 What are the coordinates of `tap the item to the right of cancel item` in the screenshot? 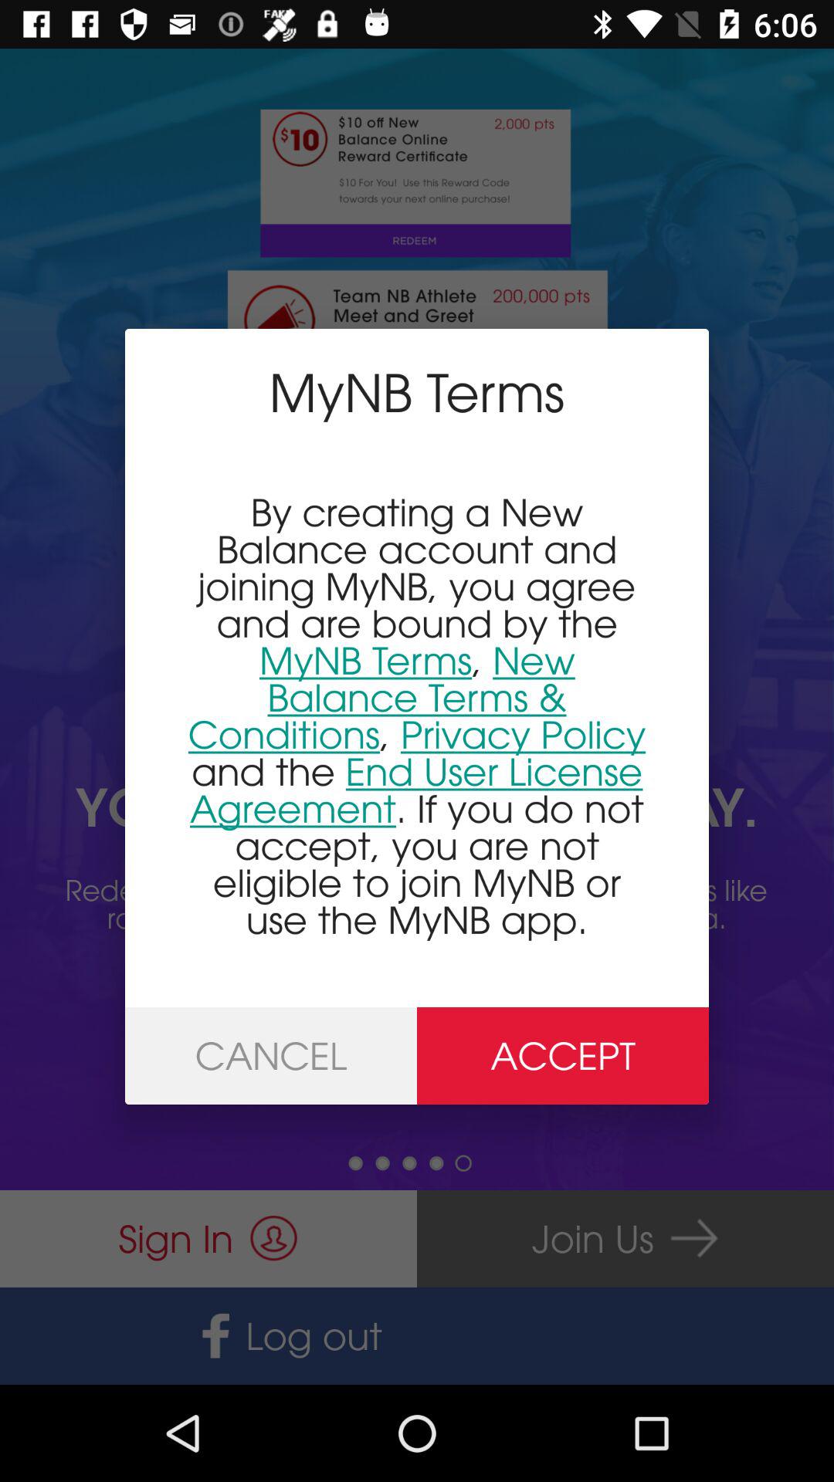 It's located at (563, 1056).